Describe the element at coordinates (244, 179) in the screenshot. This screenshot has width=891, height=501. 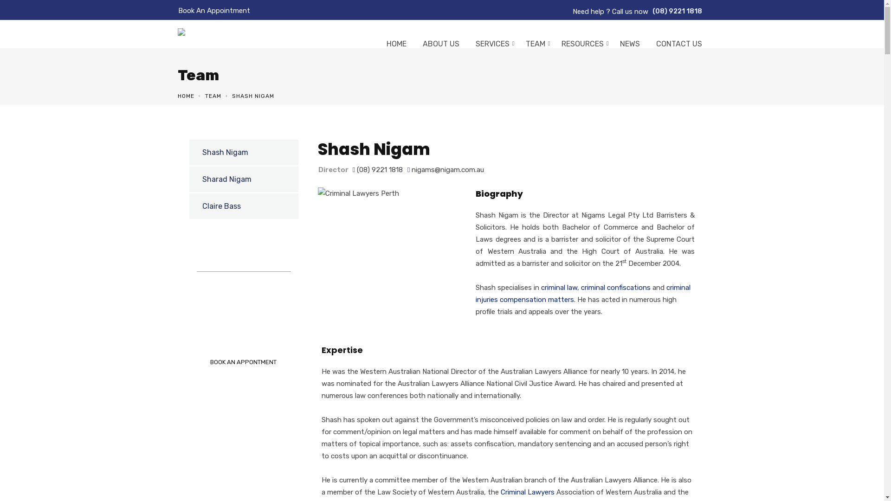
I see `Sharad Nigam` at that location.